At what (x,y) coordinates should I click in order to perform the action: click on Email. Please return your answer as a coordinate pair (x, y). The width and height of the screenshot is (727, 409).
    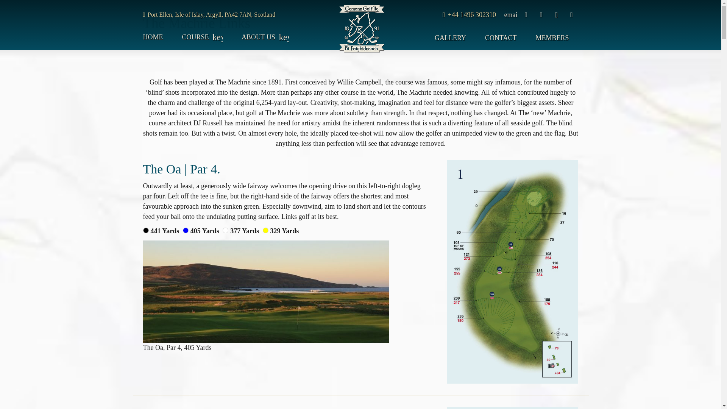
    Looking at the image, I should click on (511, 14).